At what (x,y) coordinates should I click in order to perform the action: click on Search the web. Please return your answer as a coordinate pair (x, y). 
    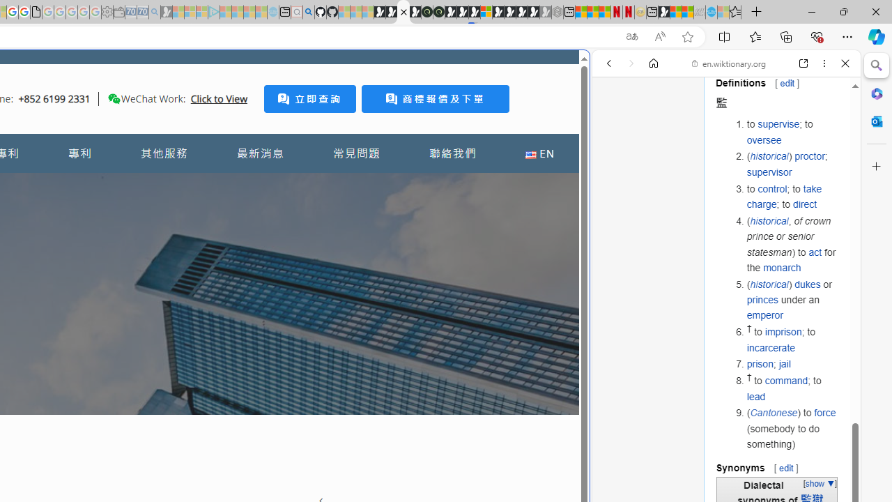
    Looking at the image, I should click on (733, 96).